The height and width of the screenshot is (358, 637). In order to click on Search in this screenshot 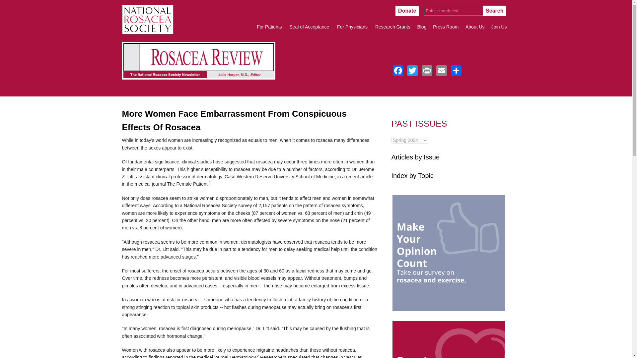, I will do `click(494, 11)`.